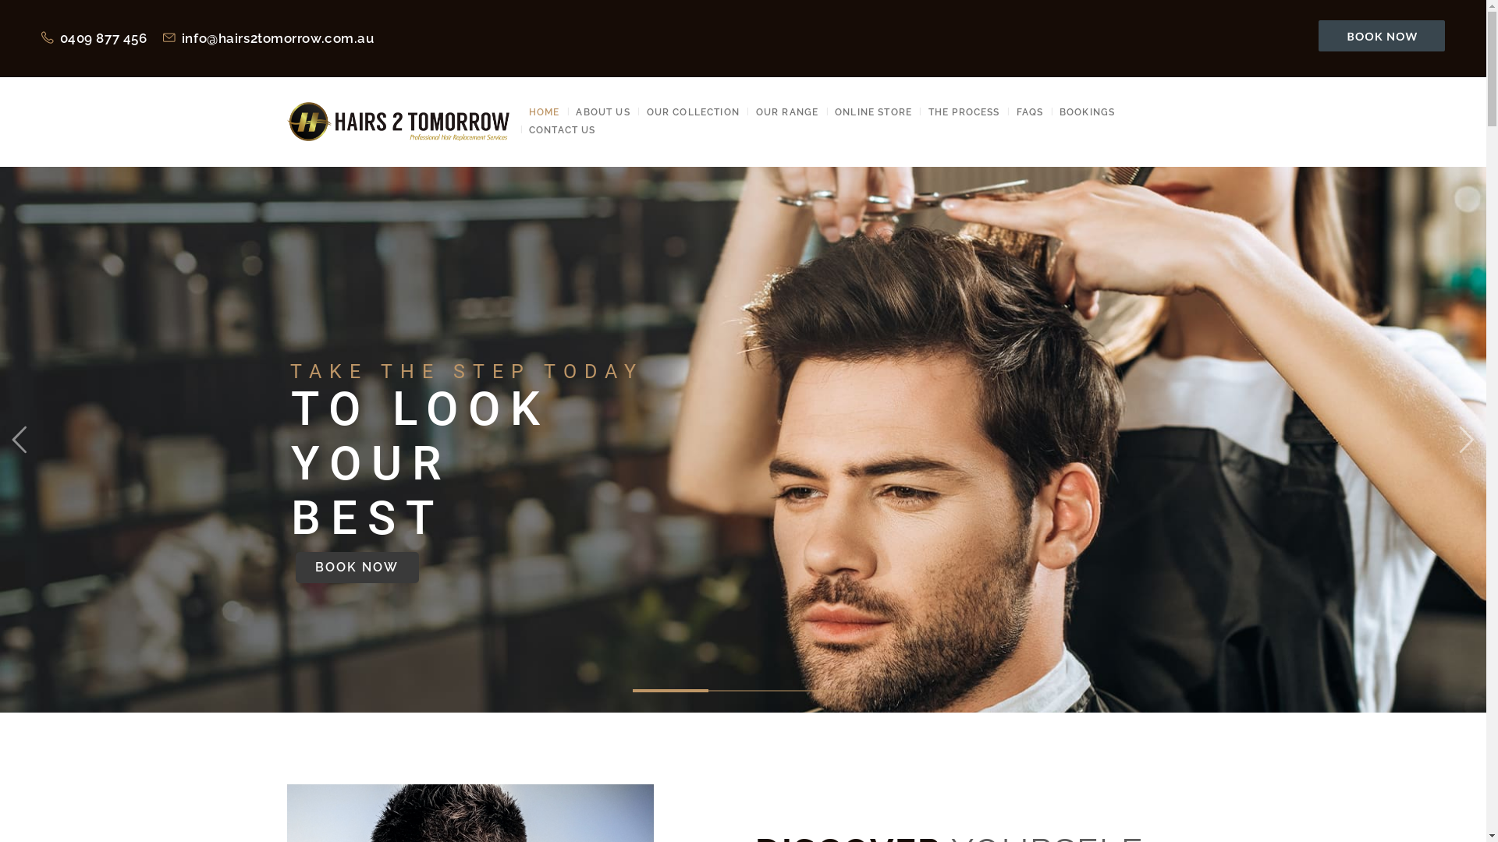 This screenshot has width=1498, height=842. I want to click on HOME, so click(545, 112).